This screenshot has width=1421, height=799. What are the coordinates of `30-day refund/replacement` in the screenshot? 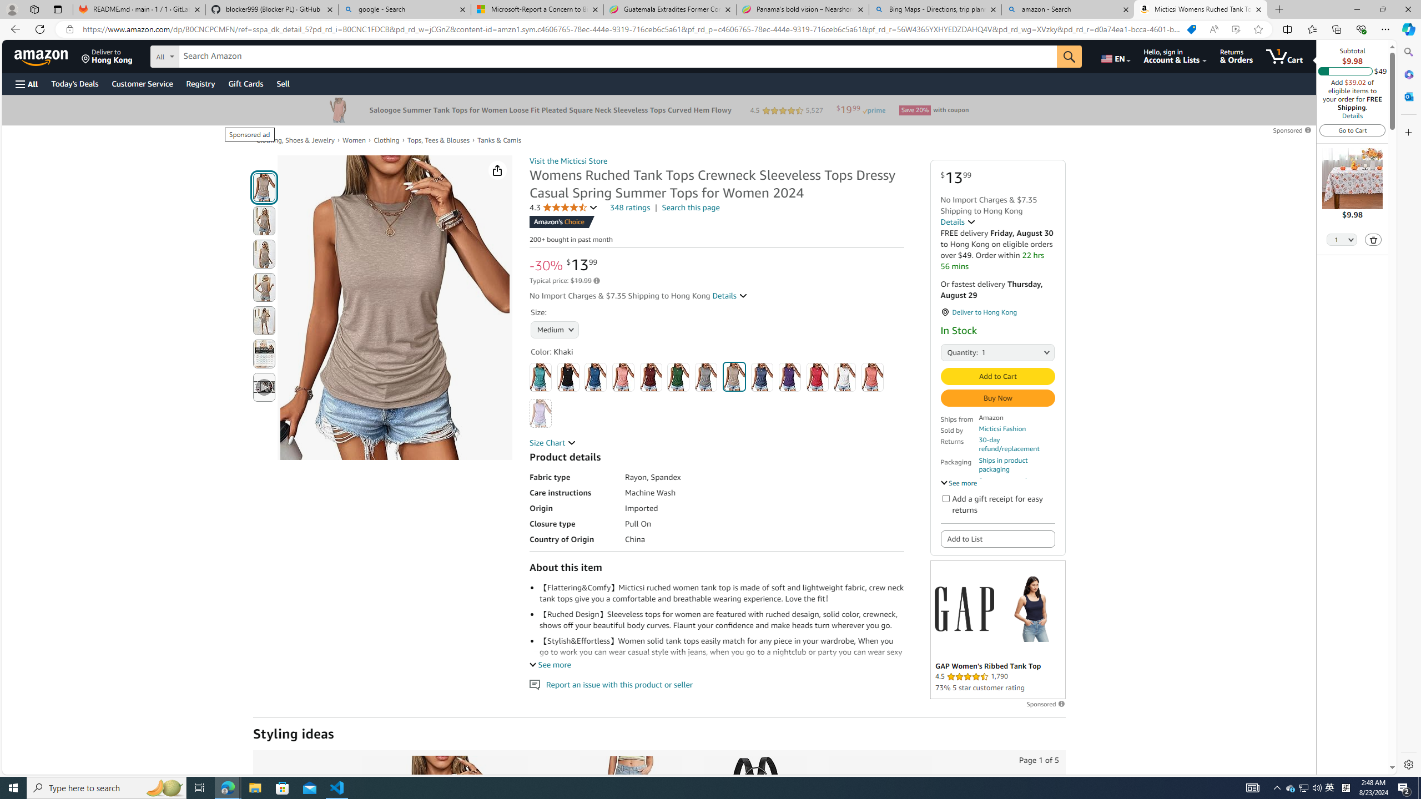 It's located at (1017, 444).